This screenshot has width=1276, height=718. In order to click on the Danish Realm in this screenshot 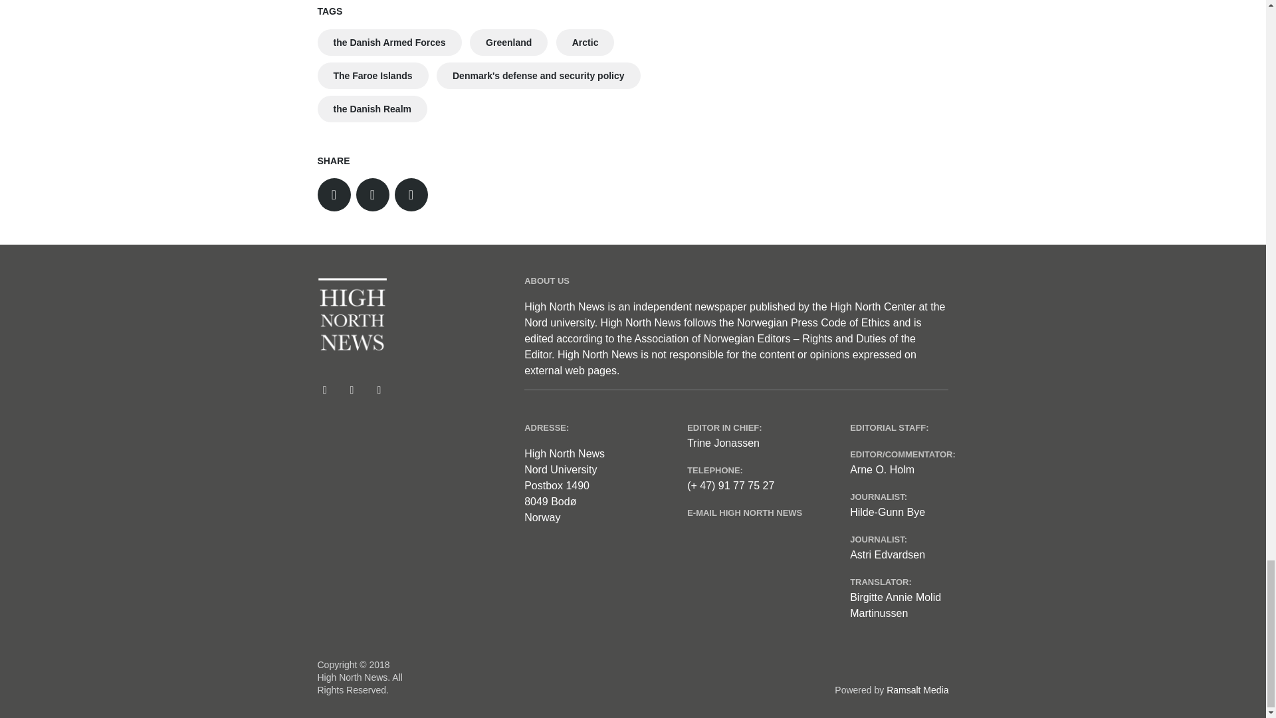, I will do `click(372, 108)`.